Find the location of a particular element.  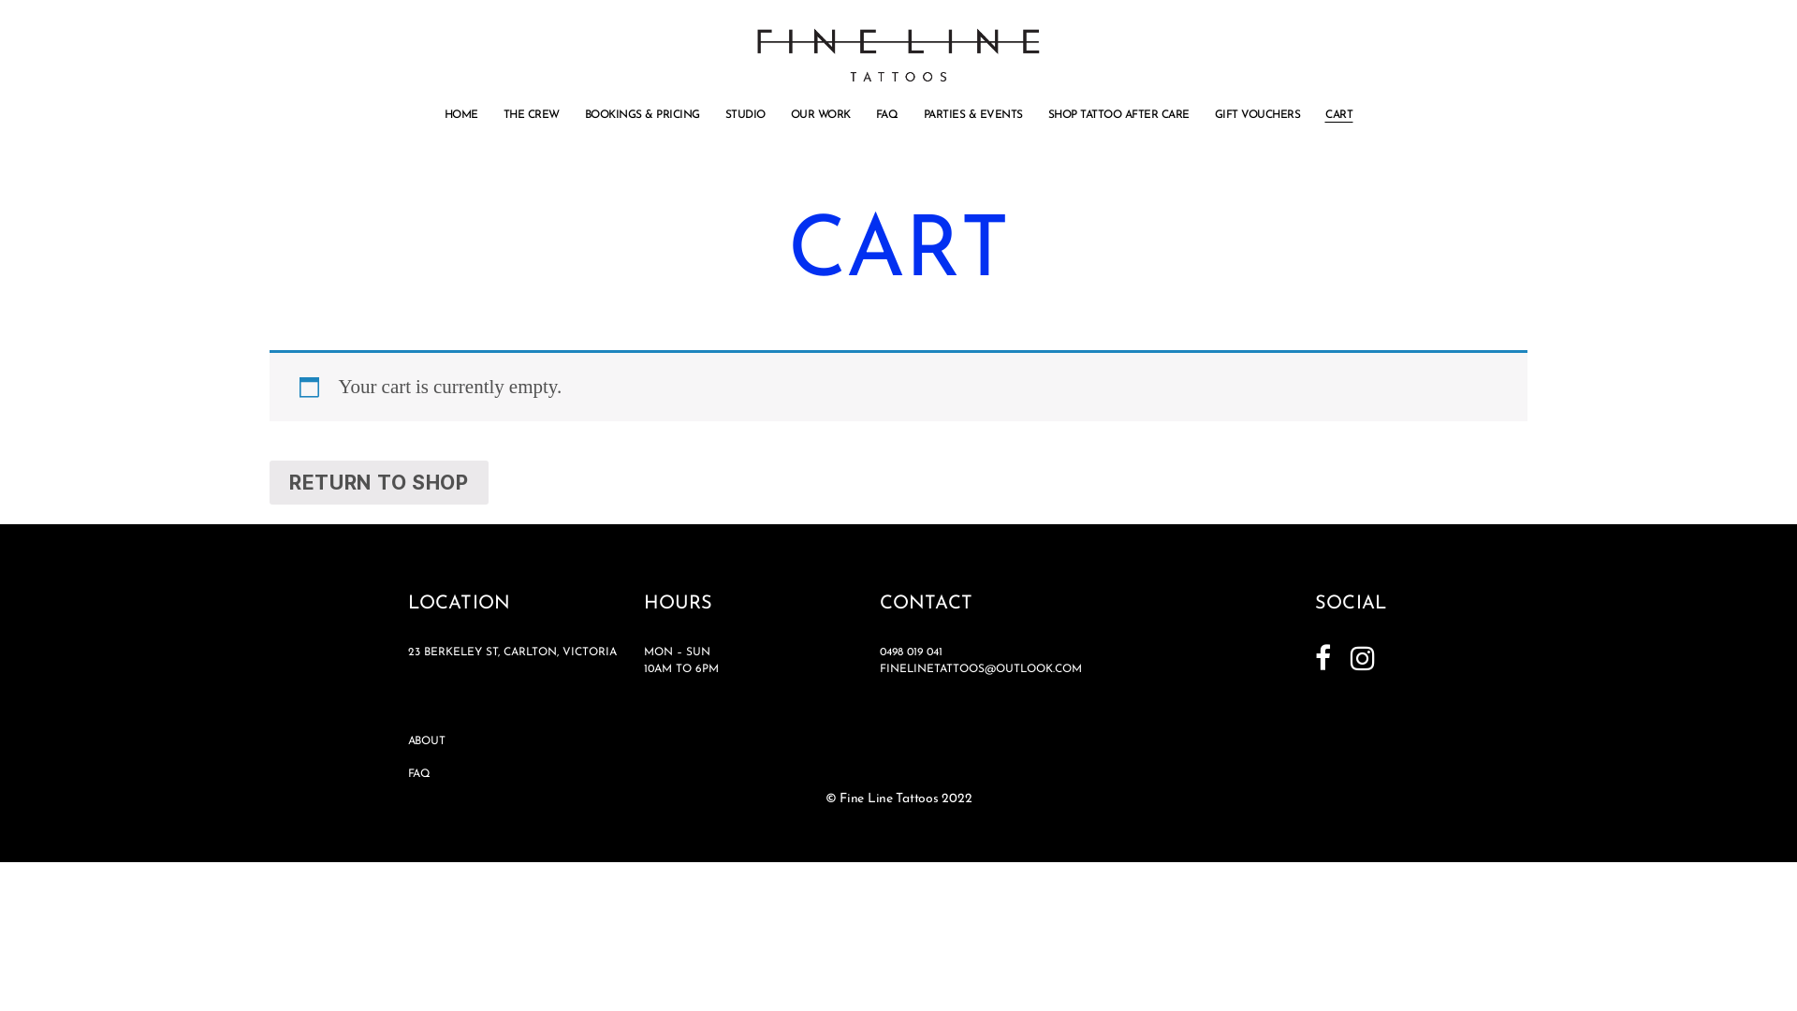

STUDIO is located at coordinates (745, 115).